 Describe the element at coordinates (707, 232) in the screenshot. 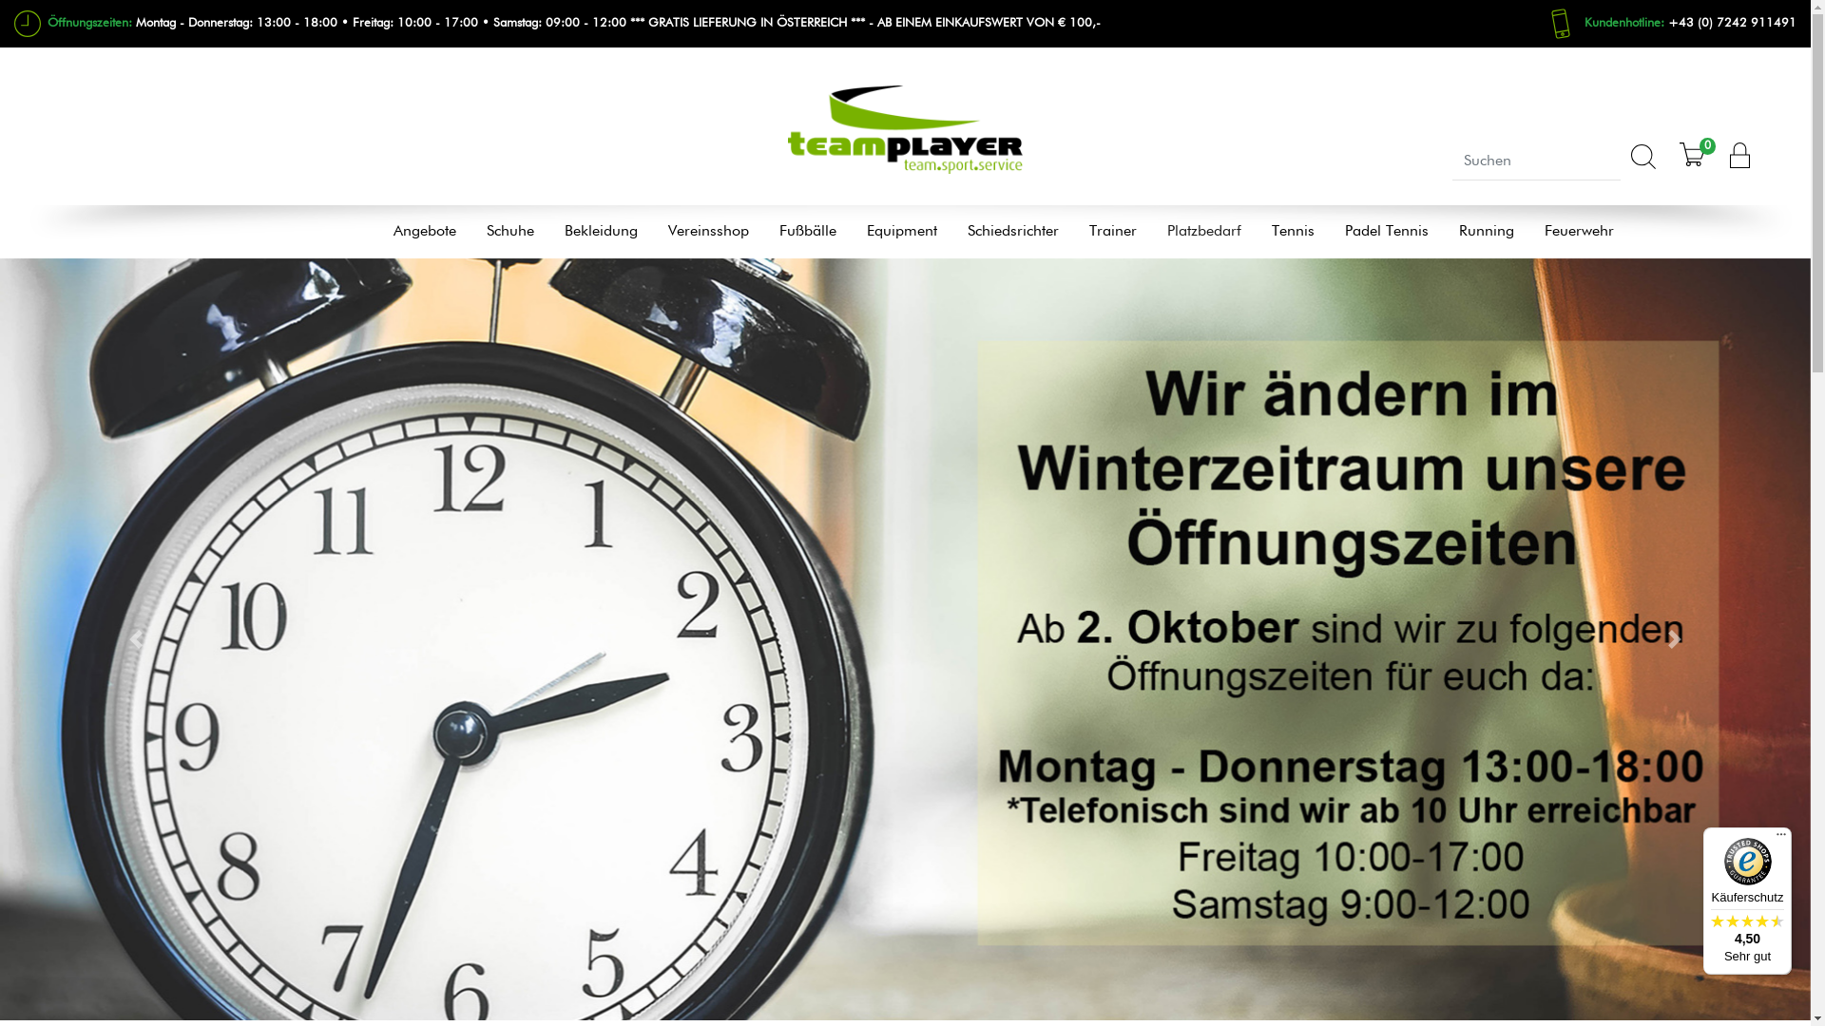

I see `Vereinsshop` at that location.